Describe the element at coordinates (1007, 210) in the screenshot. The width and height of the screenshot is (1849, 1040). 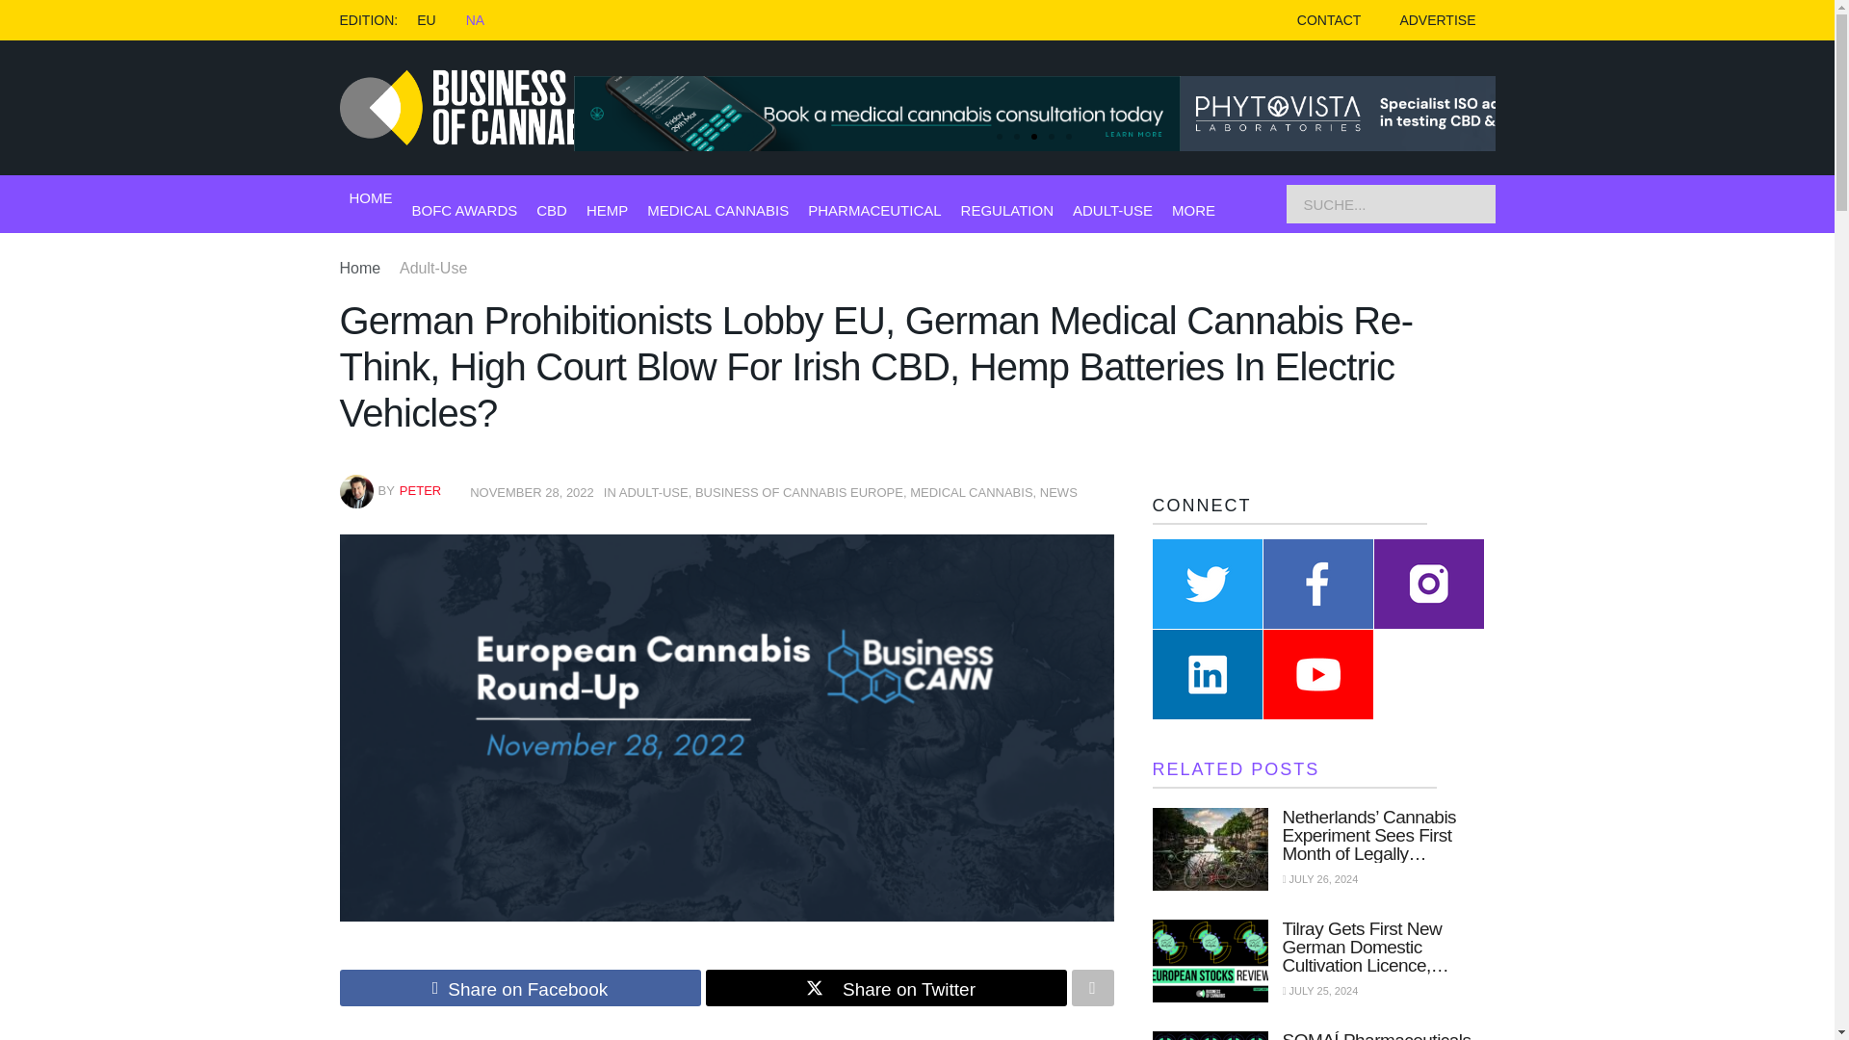
I see `REGULATION` at that location.